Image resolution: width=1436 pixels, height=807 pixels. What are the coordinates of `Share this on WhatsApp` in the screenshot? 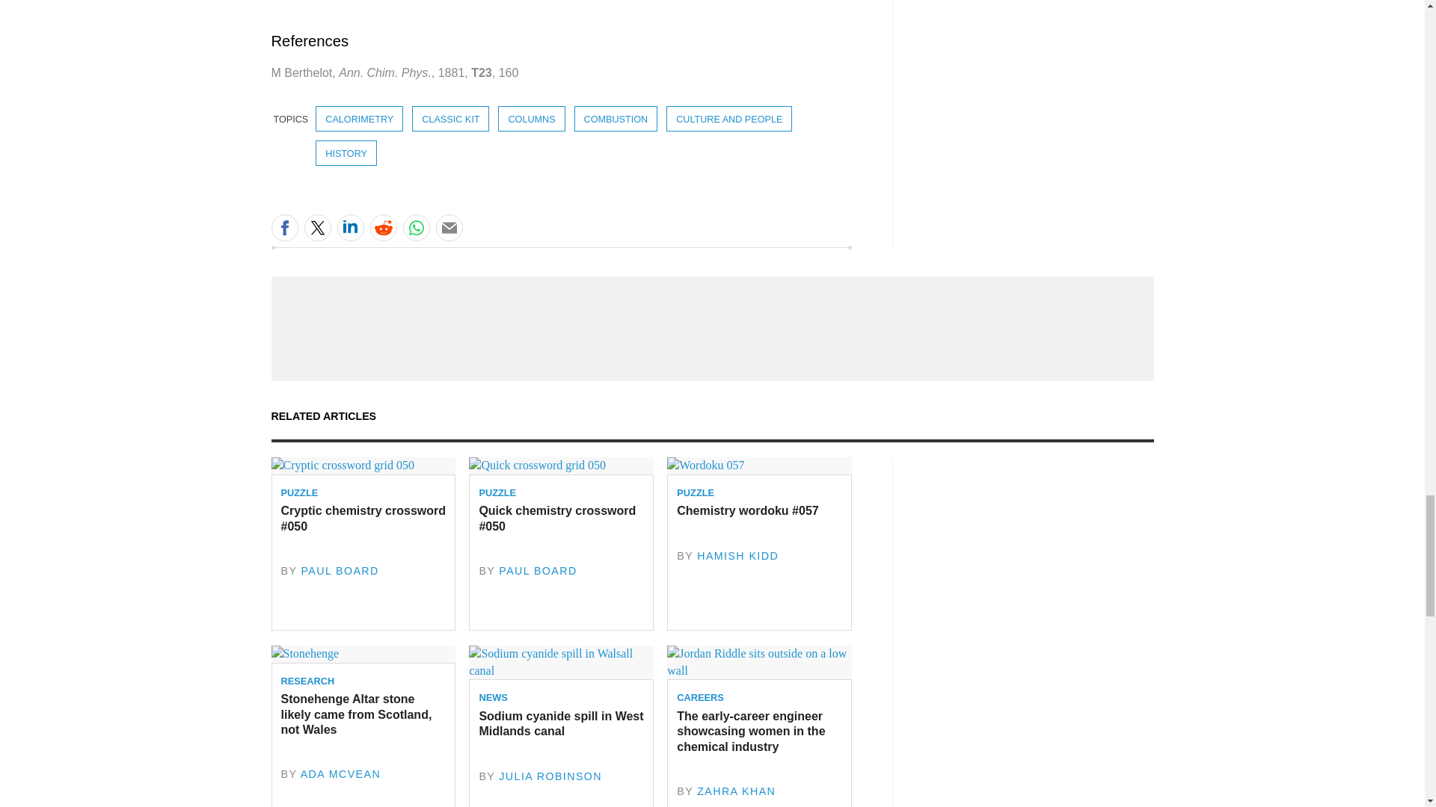 It's located at (416, 227).